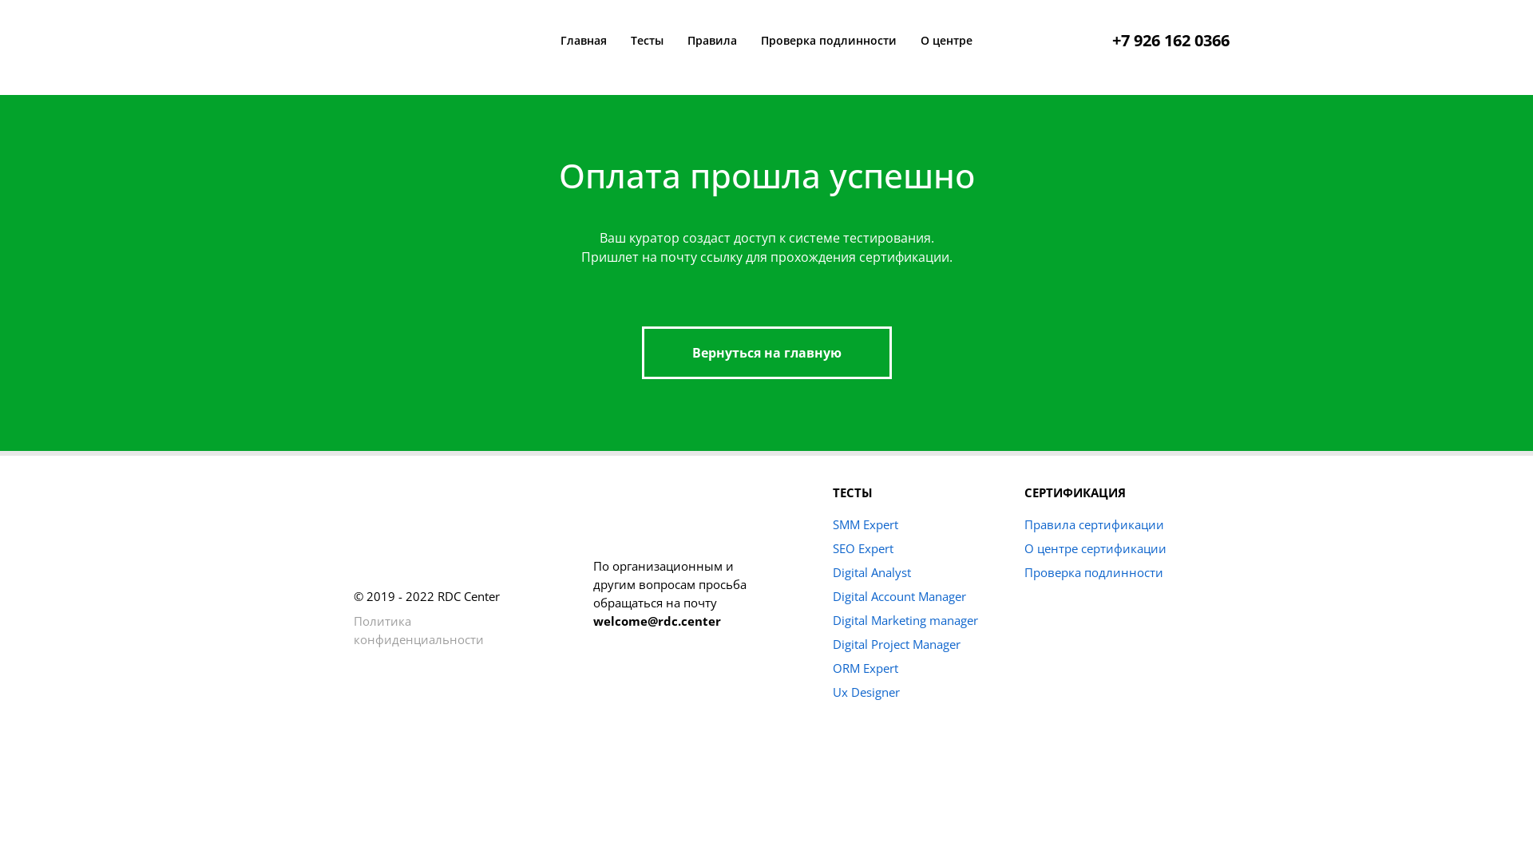  Describe the element at coordinates (872, 572) in the screenshot. I see `Digital Analyst` at that location.